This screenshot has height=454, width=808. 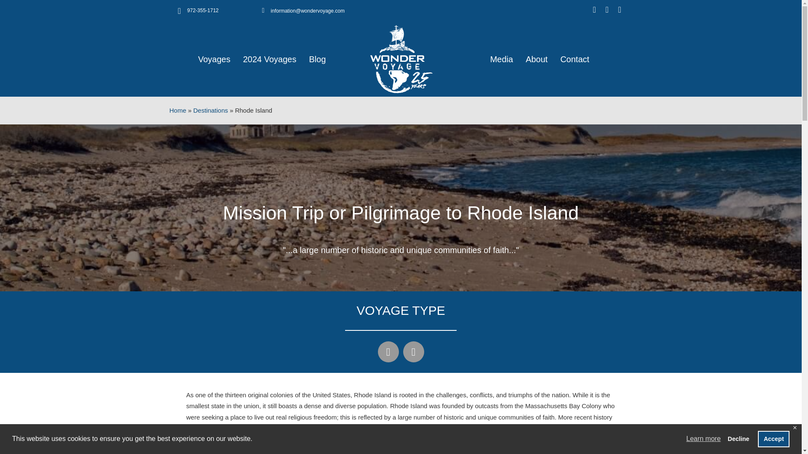 I want to click on Accept, so click(x=773, y=438).